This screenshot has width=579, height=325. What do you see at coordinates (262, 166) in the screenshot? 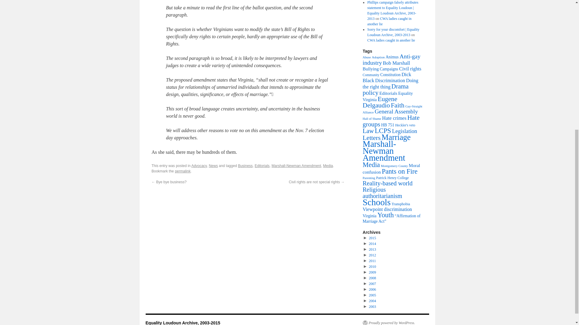
I see `Editorials` at bounding box center [262, 166].